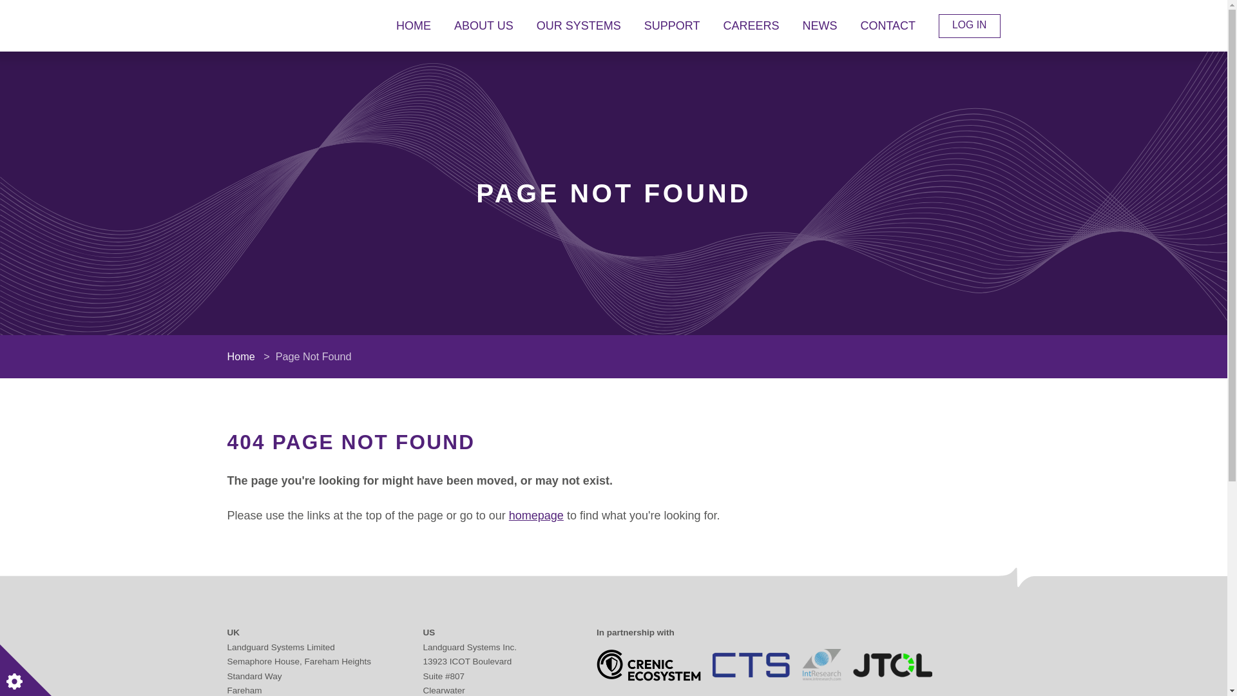 This screenshot has height=696, width=1237. Describe the element at coordinates (240, 356) in the screenshot. I see `Home` at that location.